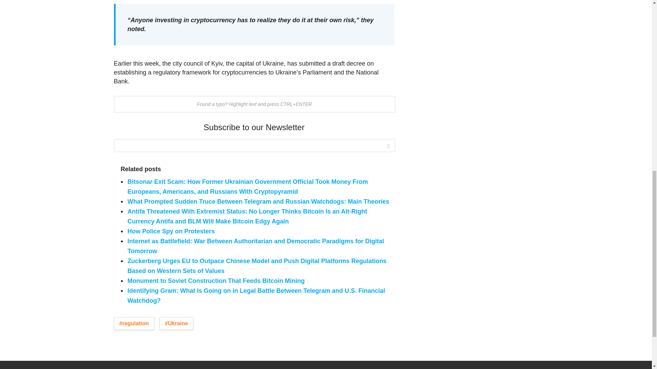 This screenshot has width=657, height=369. Describe the element at coordinates (216, 281) in the screenshot. I see `Monument to Soviet Construction That Feeds Bitcoin Mining` at that location.